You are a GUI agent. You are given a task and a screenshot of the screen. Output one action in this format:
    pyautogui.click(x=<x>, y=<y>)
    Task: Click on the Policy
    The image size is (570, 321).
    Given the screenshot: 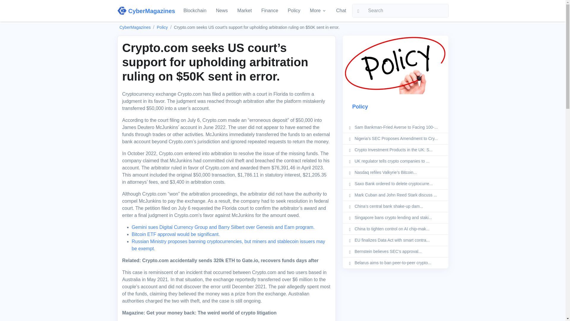 What is the action you would take?
    pyautogui.click(x=162, y=27)
    